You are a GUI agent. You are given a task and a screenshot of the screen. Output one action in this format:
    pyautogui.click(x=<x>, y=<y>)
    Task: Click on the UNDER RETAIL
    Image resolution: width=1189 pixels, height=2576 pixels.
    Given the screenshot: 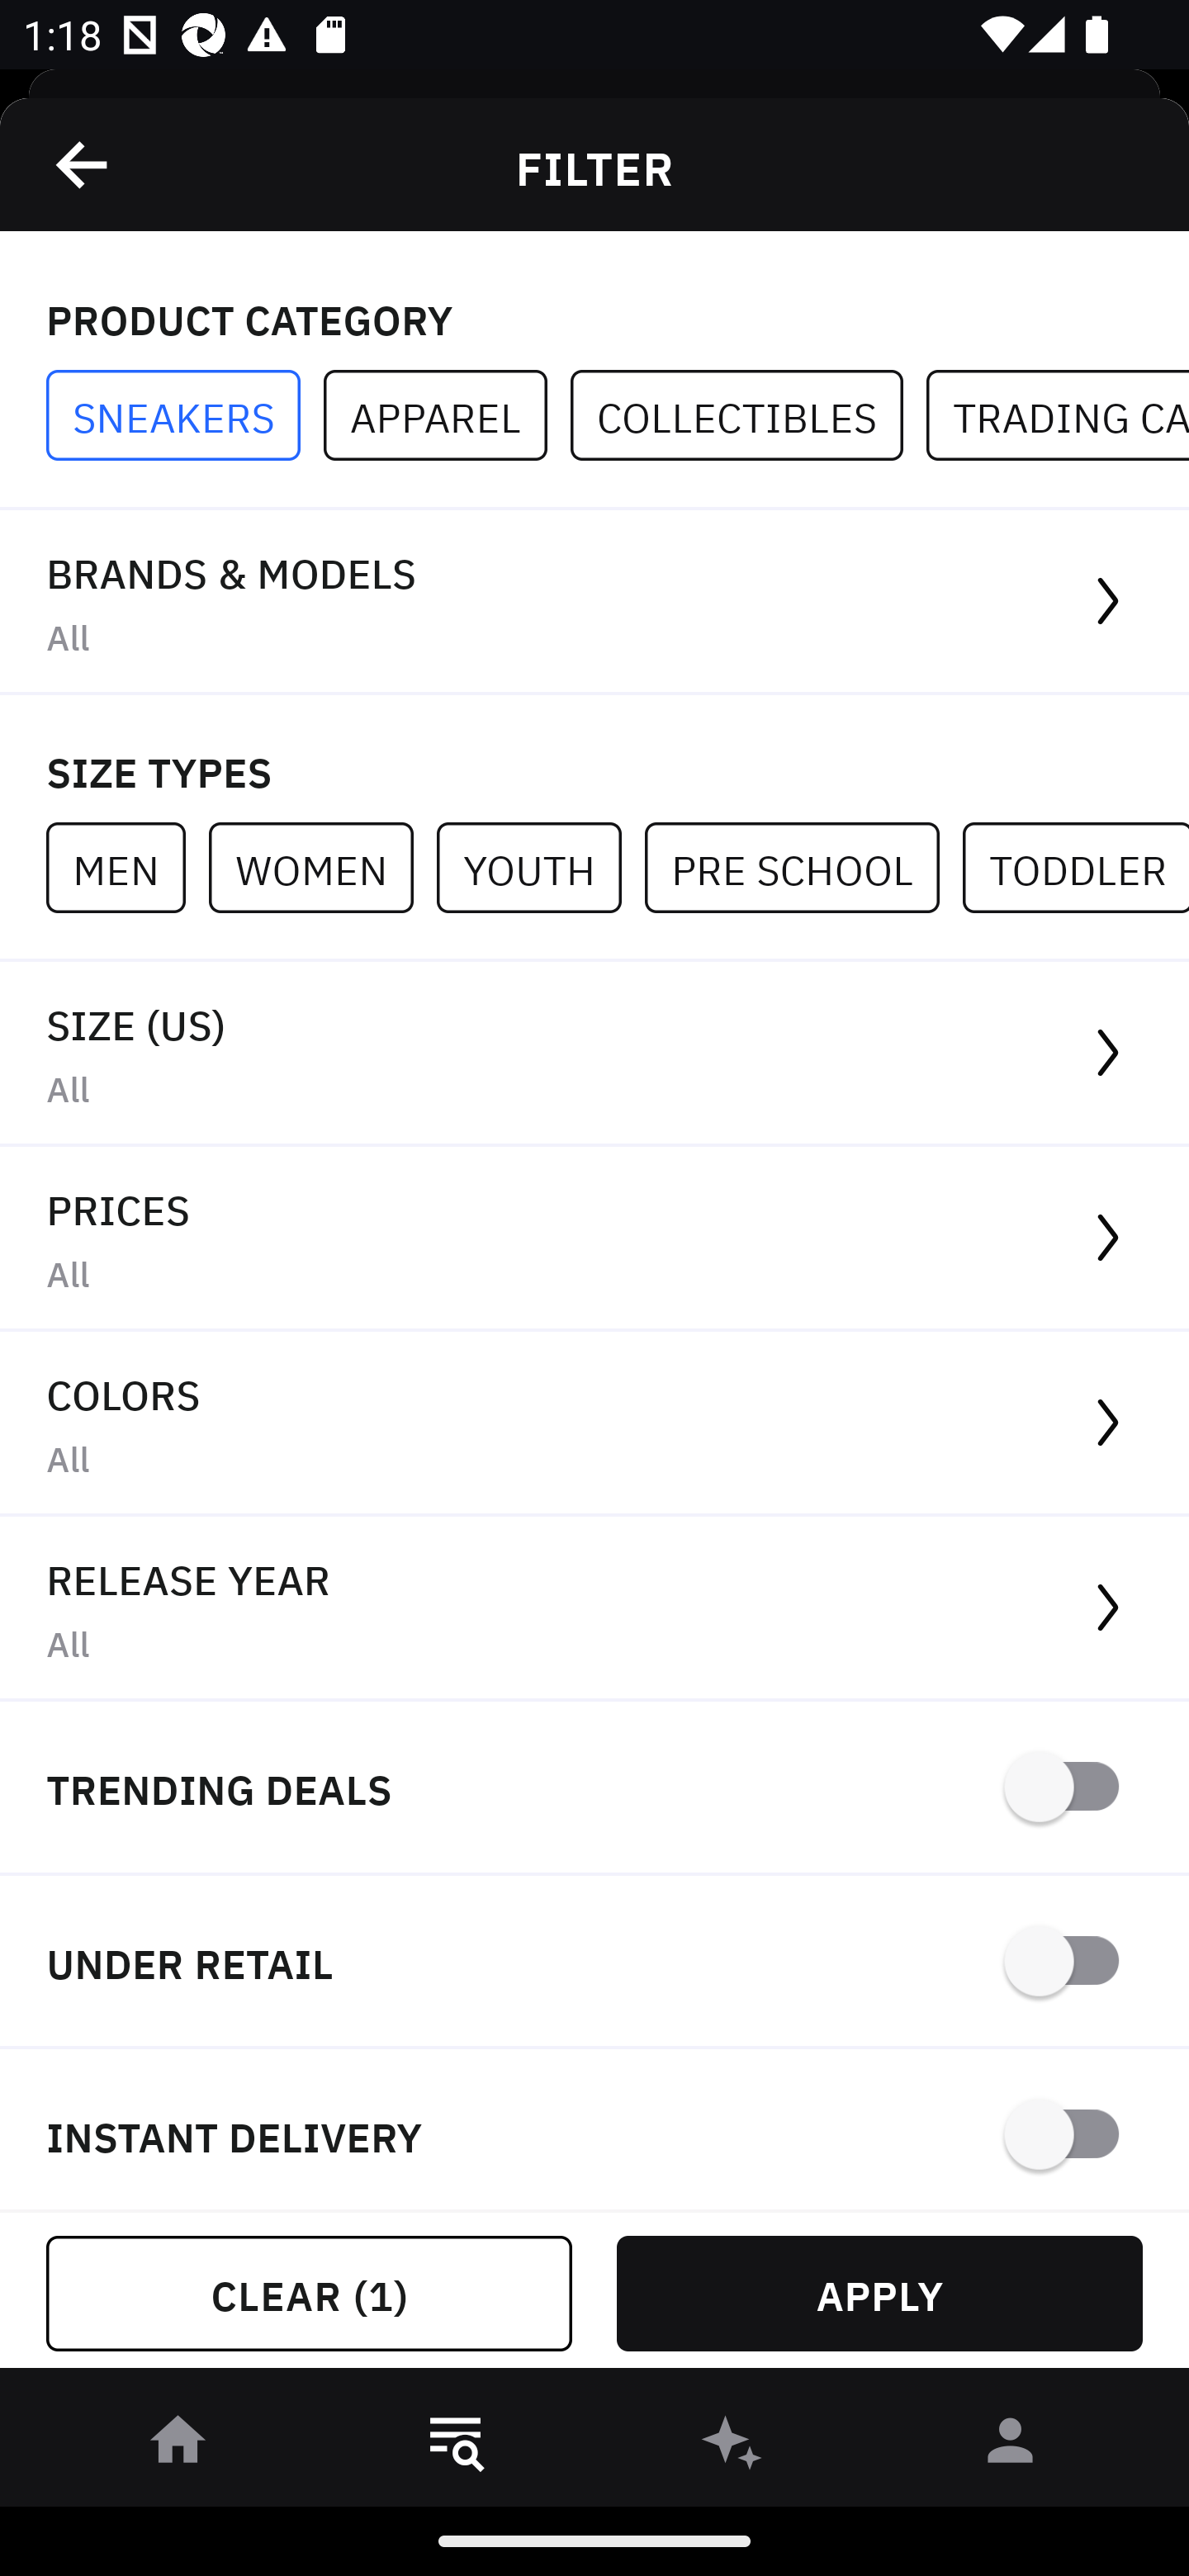 What is the action you would take?
    pyautogui.click(x=594, y=1963)
    